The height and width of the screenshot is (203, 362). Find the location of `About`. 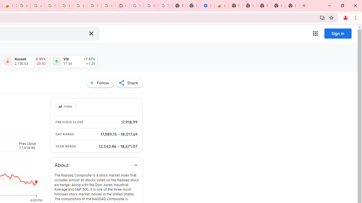

About is located at coordinates (97, 165).